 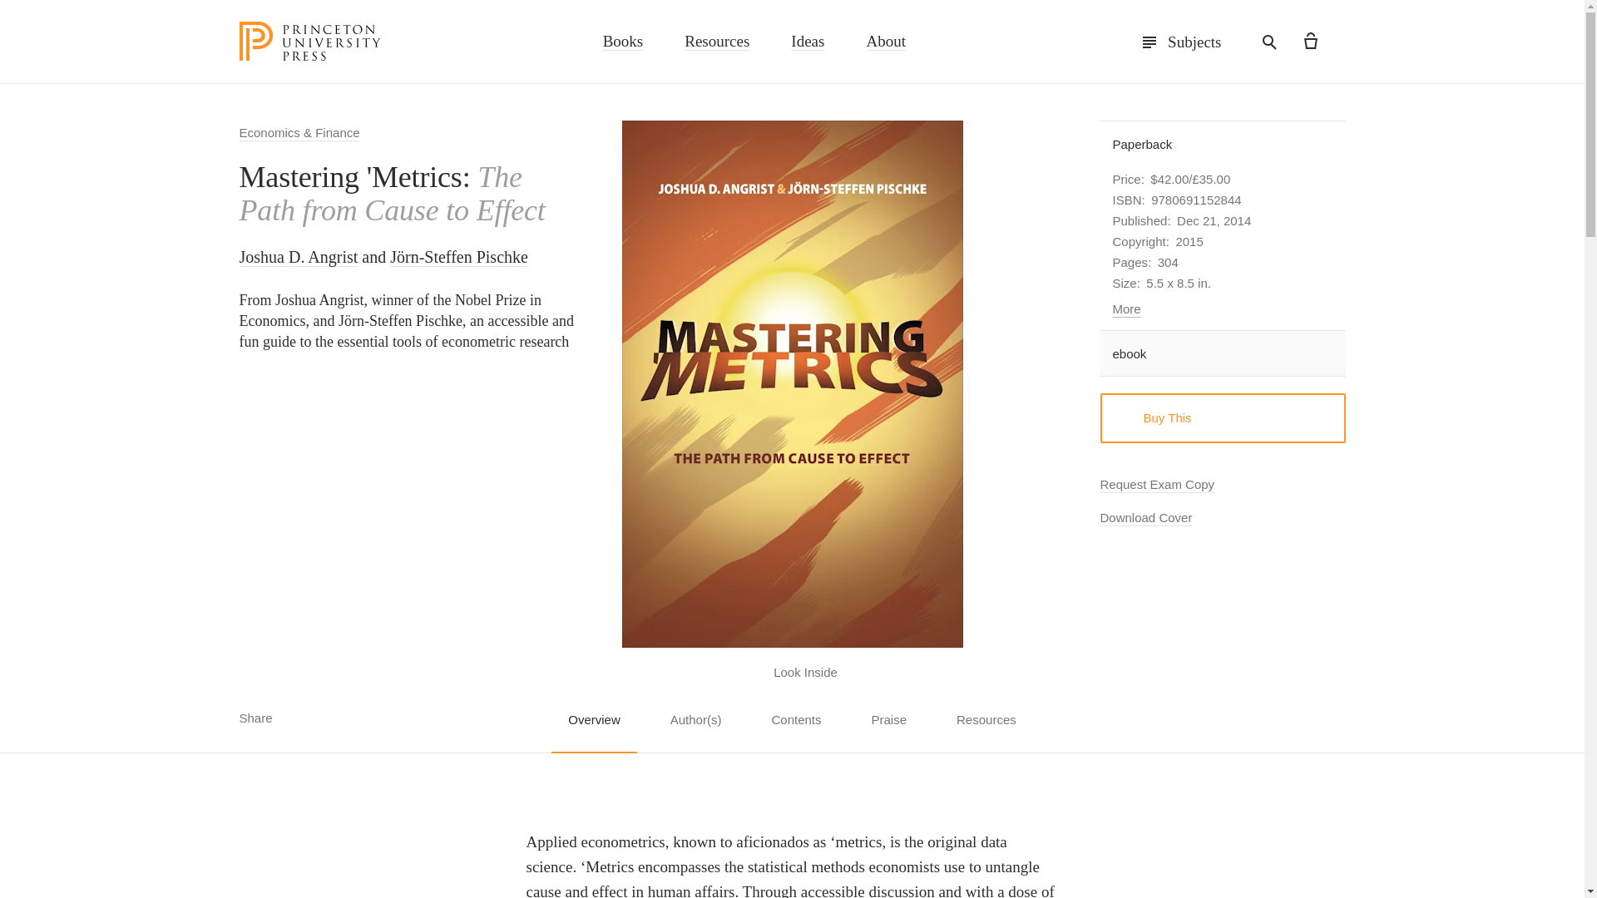 I want to click on Home, so click(x=310, y=42).